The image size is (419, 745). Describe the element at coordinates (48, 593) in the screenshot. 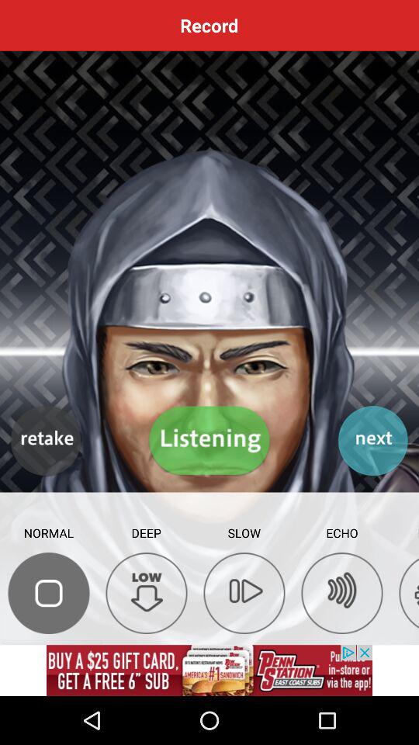

I see `voice option button` at that location.